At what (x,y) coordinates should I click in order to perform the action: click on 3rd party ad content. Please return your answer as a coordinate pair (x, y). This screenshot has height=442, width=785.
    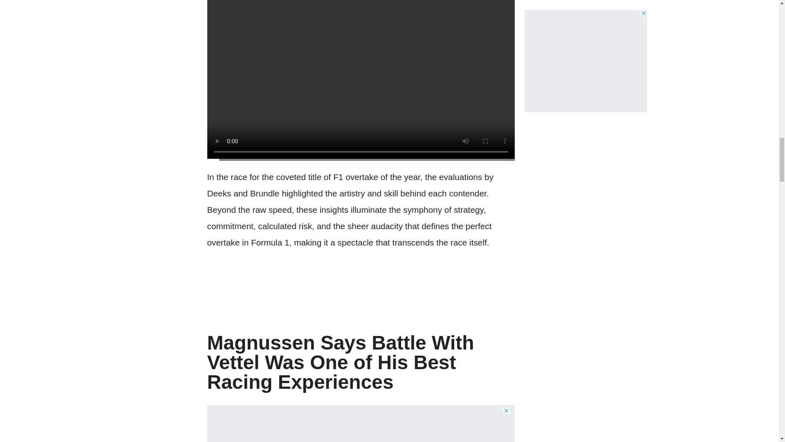
    Looking at the image, I should click on (361, 424).